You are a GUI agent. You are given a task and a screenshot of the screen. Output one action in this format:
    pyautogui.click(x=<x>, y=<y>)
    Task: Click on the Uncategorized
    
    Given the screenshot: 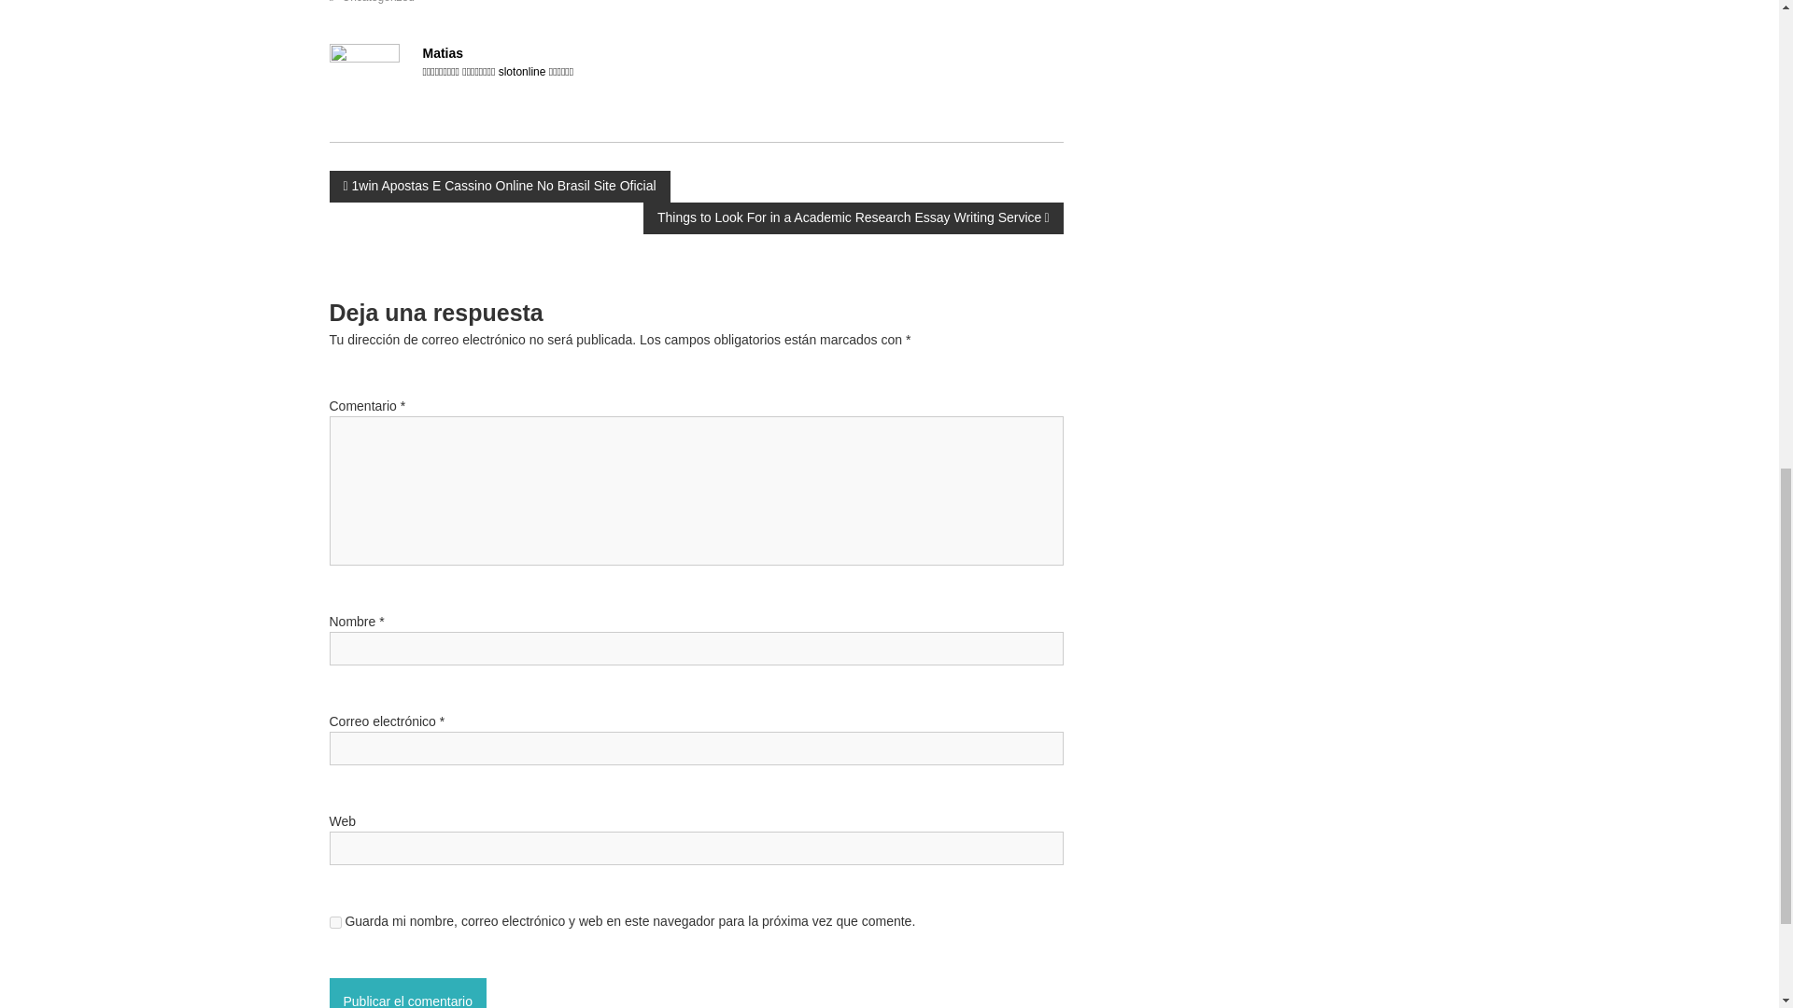 What is the action you would take?
    pyautogui.click(x=377, y=2)
    